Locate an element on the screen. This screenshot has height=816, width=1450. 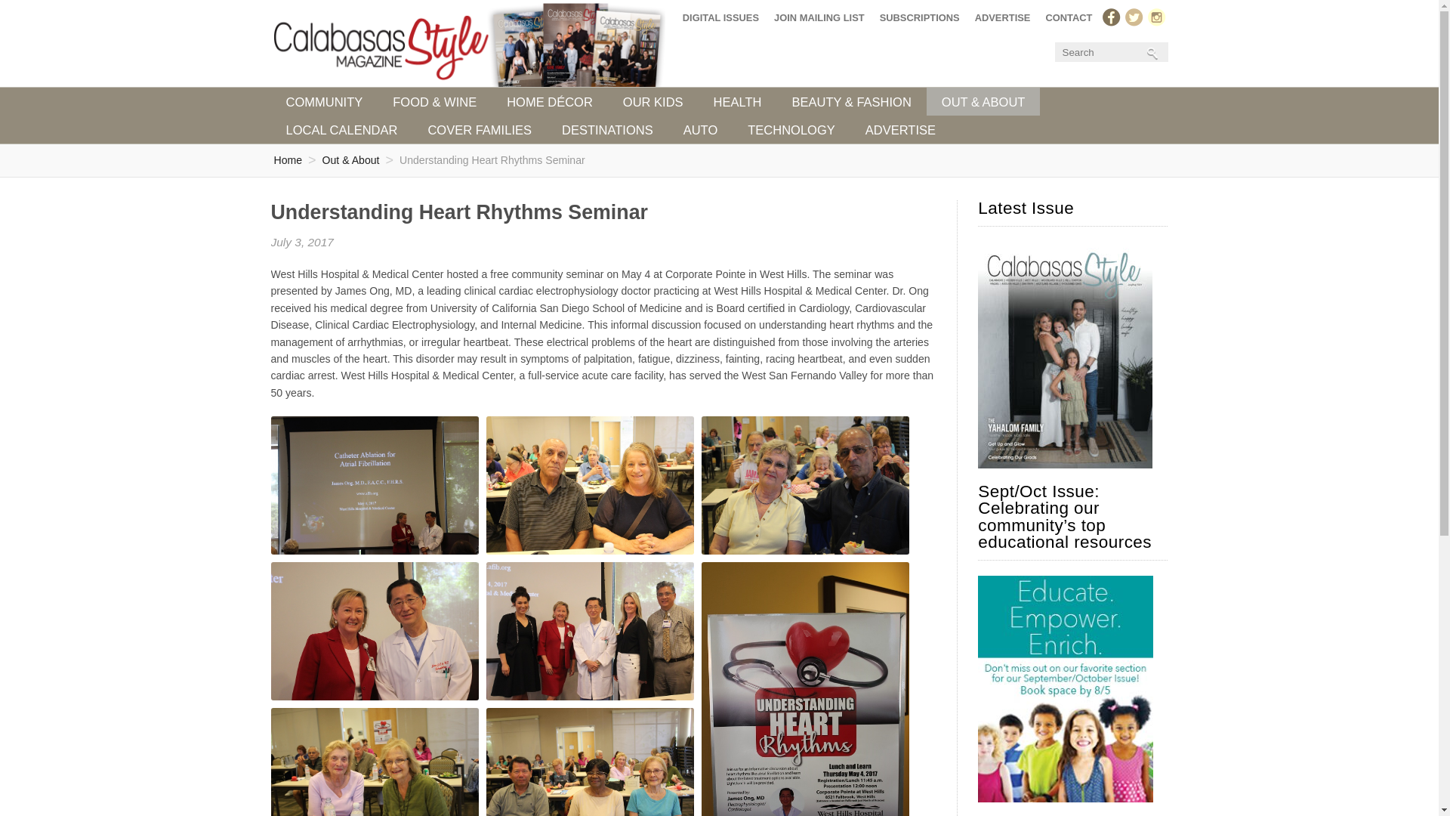
LOCAL CALENDAR is located at coordinates (341, 130).